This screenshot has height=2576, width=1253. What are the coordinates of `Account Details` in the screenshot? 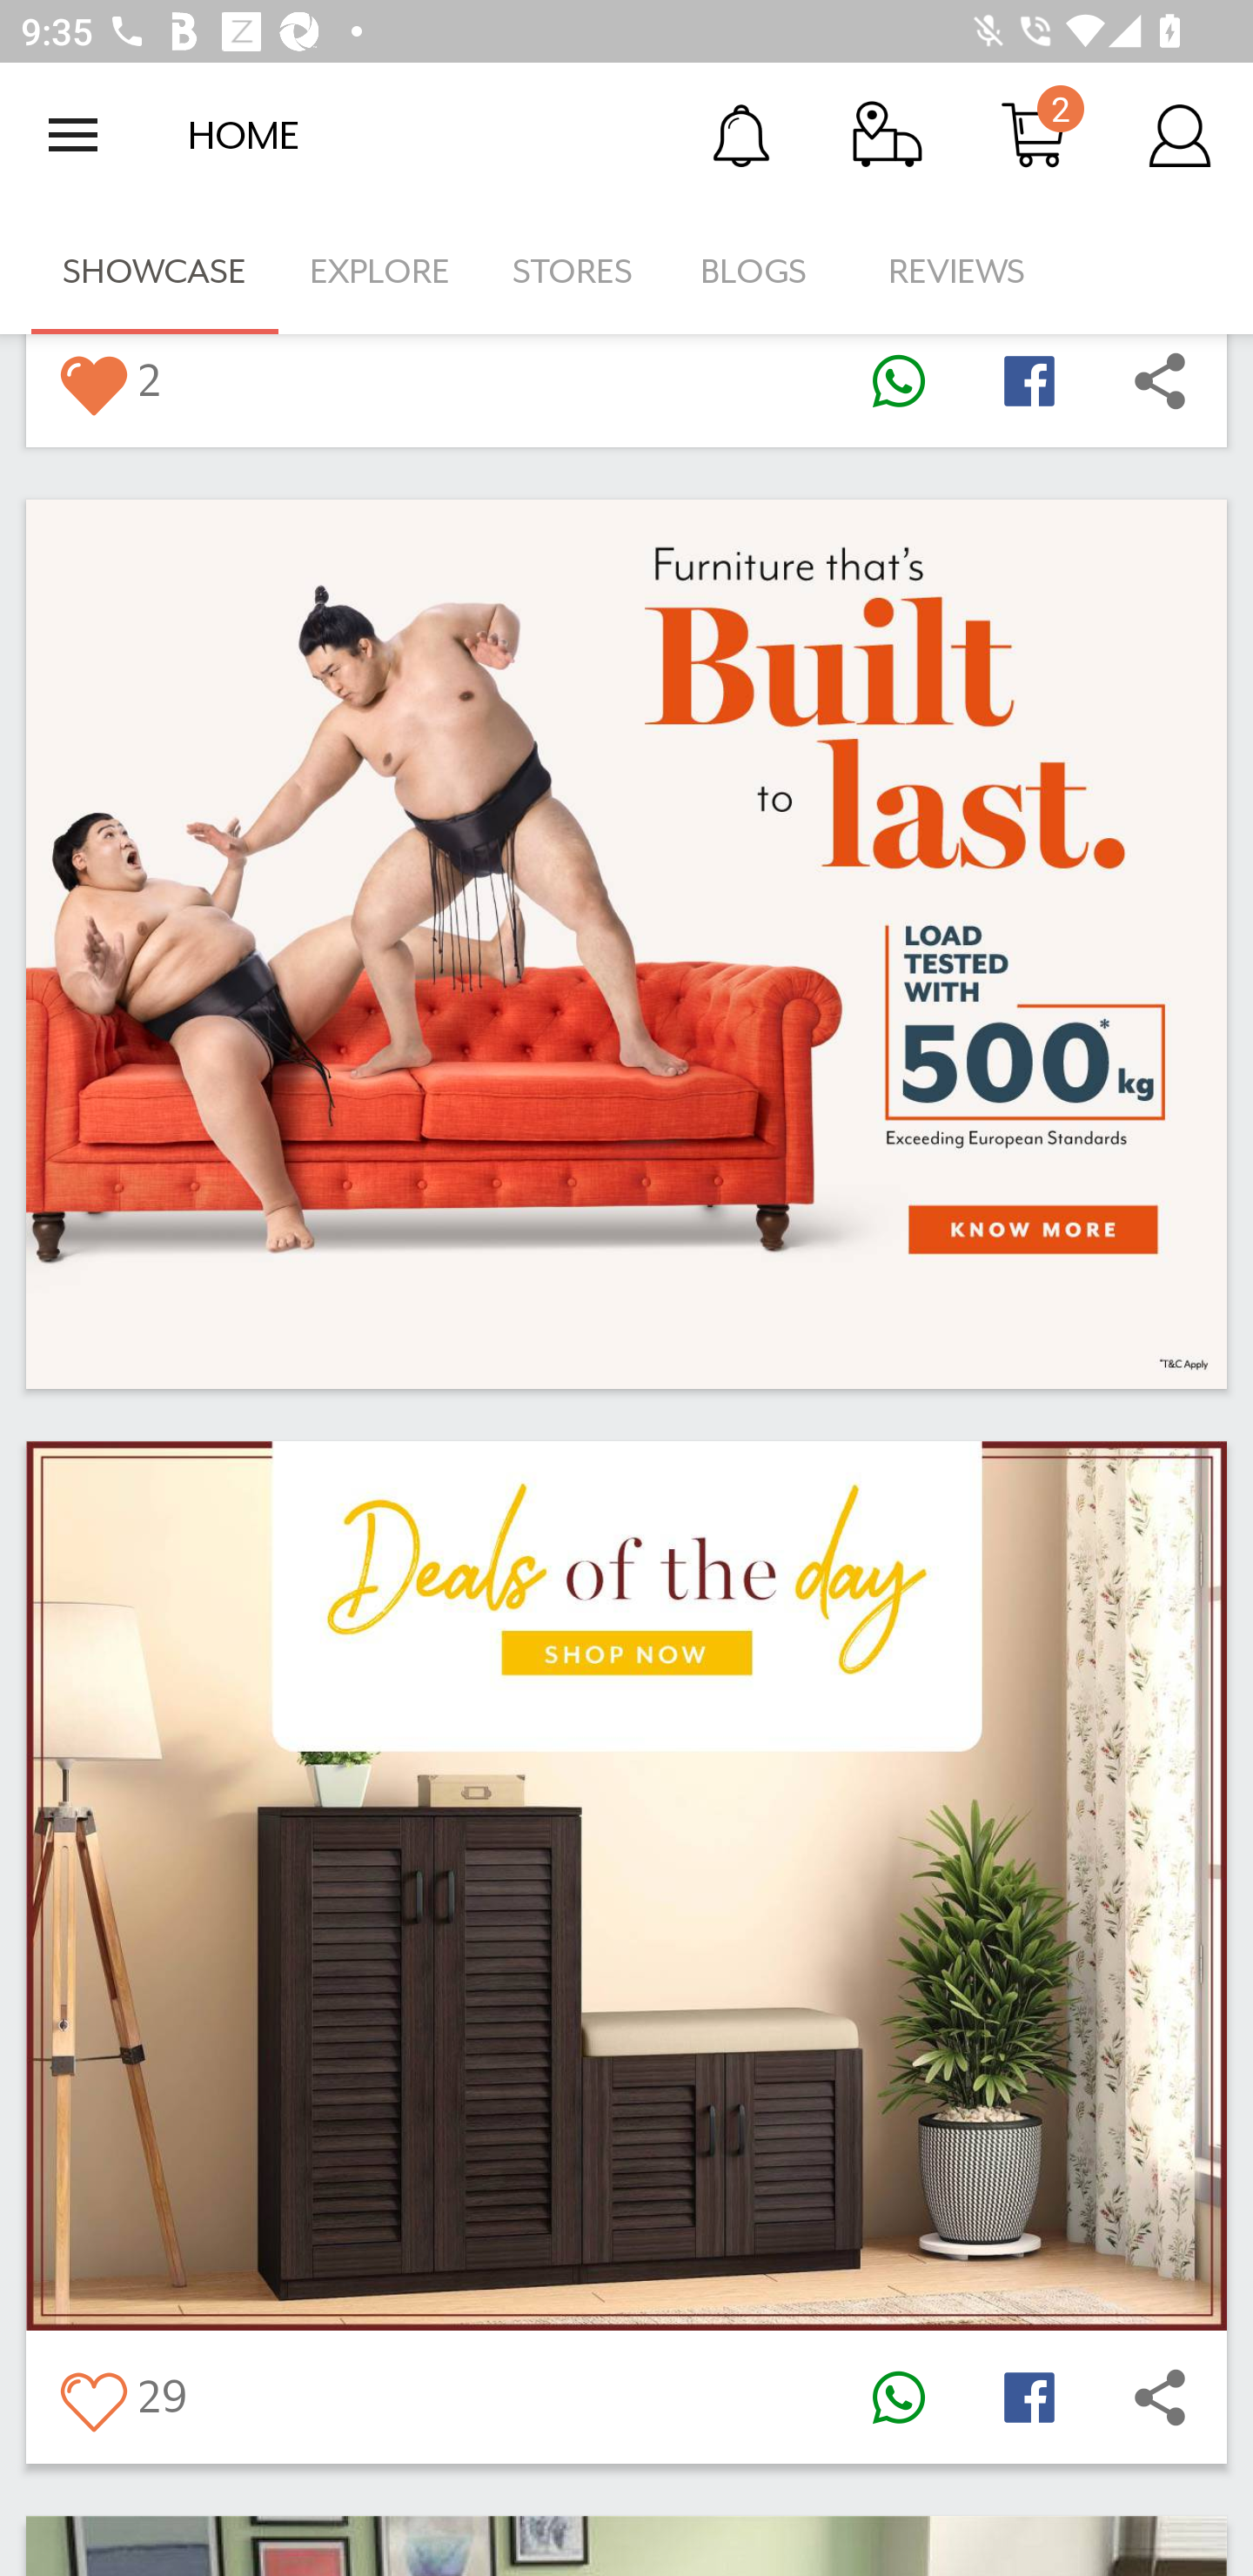 It's located at (1180, 134).